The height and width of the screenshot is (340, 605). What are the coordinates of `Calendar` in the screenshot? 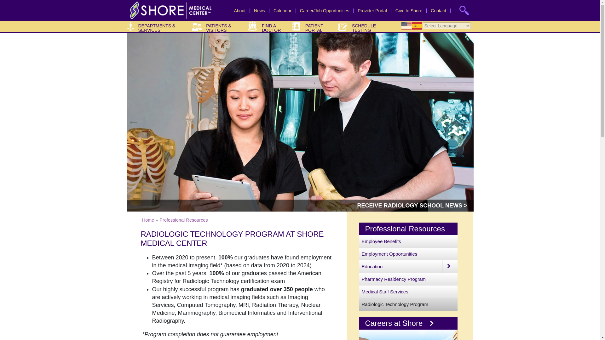 It's located at (282, 11).